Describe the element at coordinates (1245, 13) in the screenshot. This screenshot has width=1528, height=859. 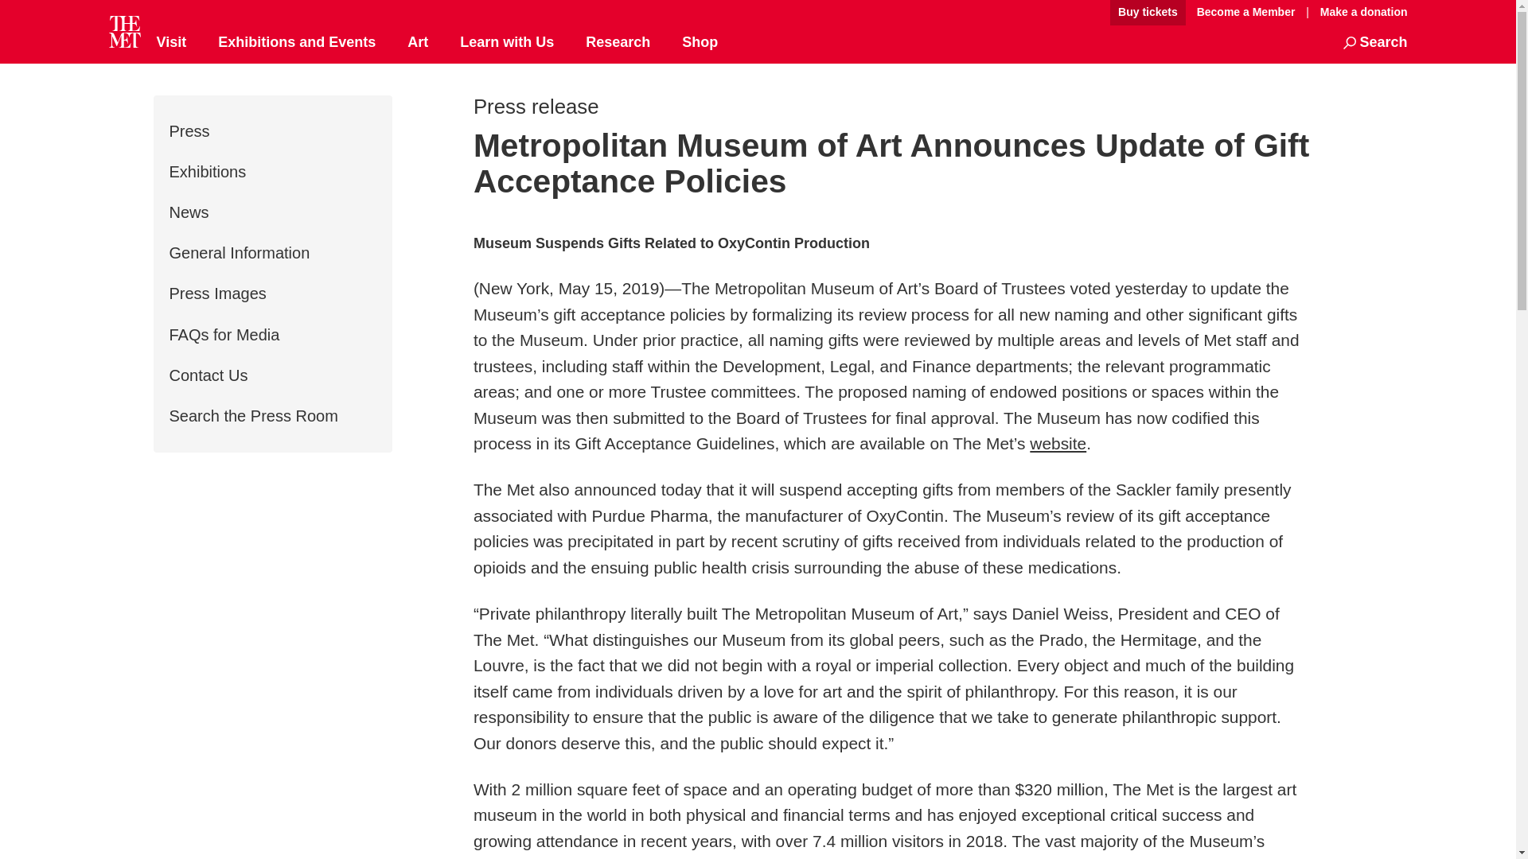
I see `Member` at that location.